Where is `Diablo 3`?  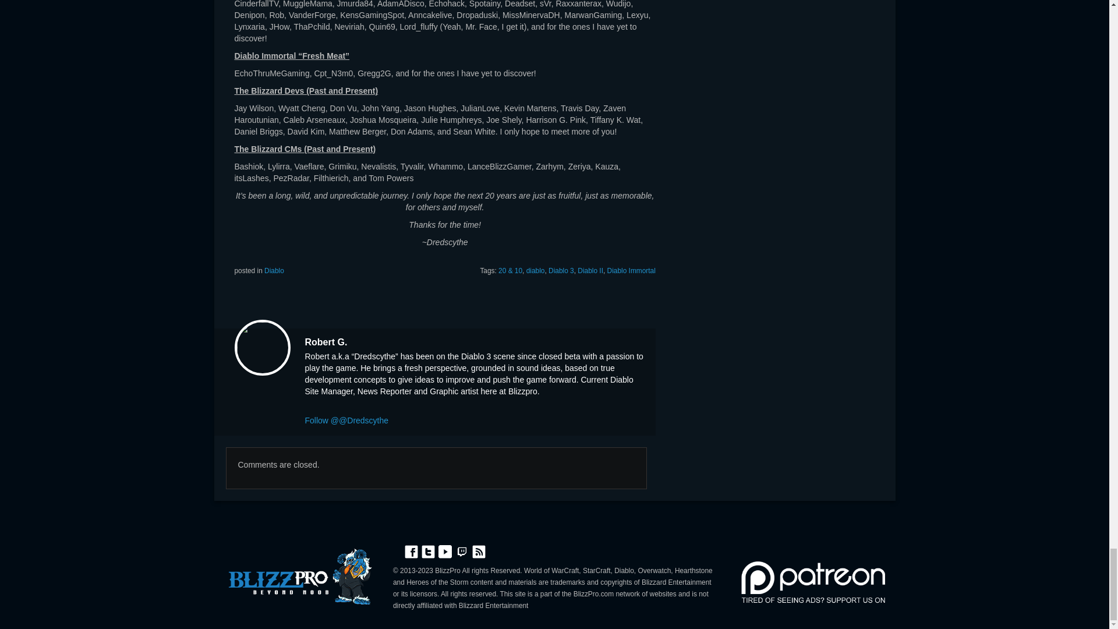
Diablo 3 is located at coordinates (561, 270).